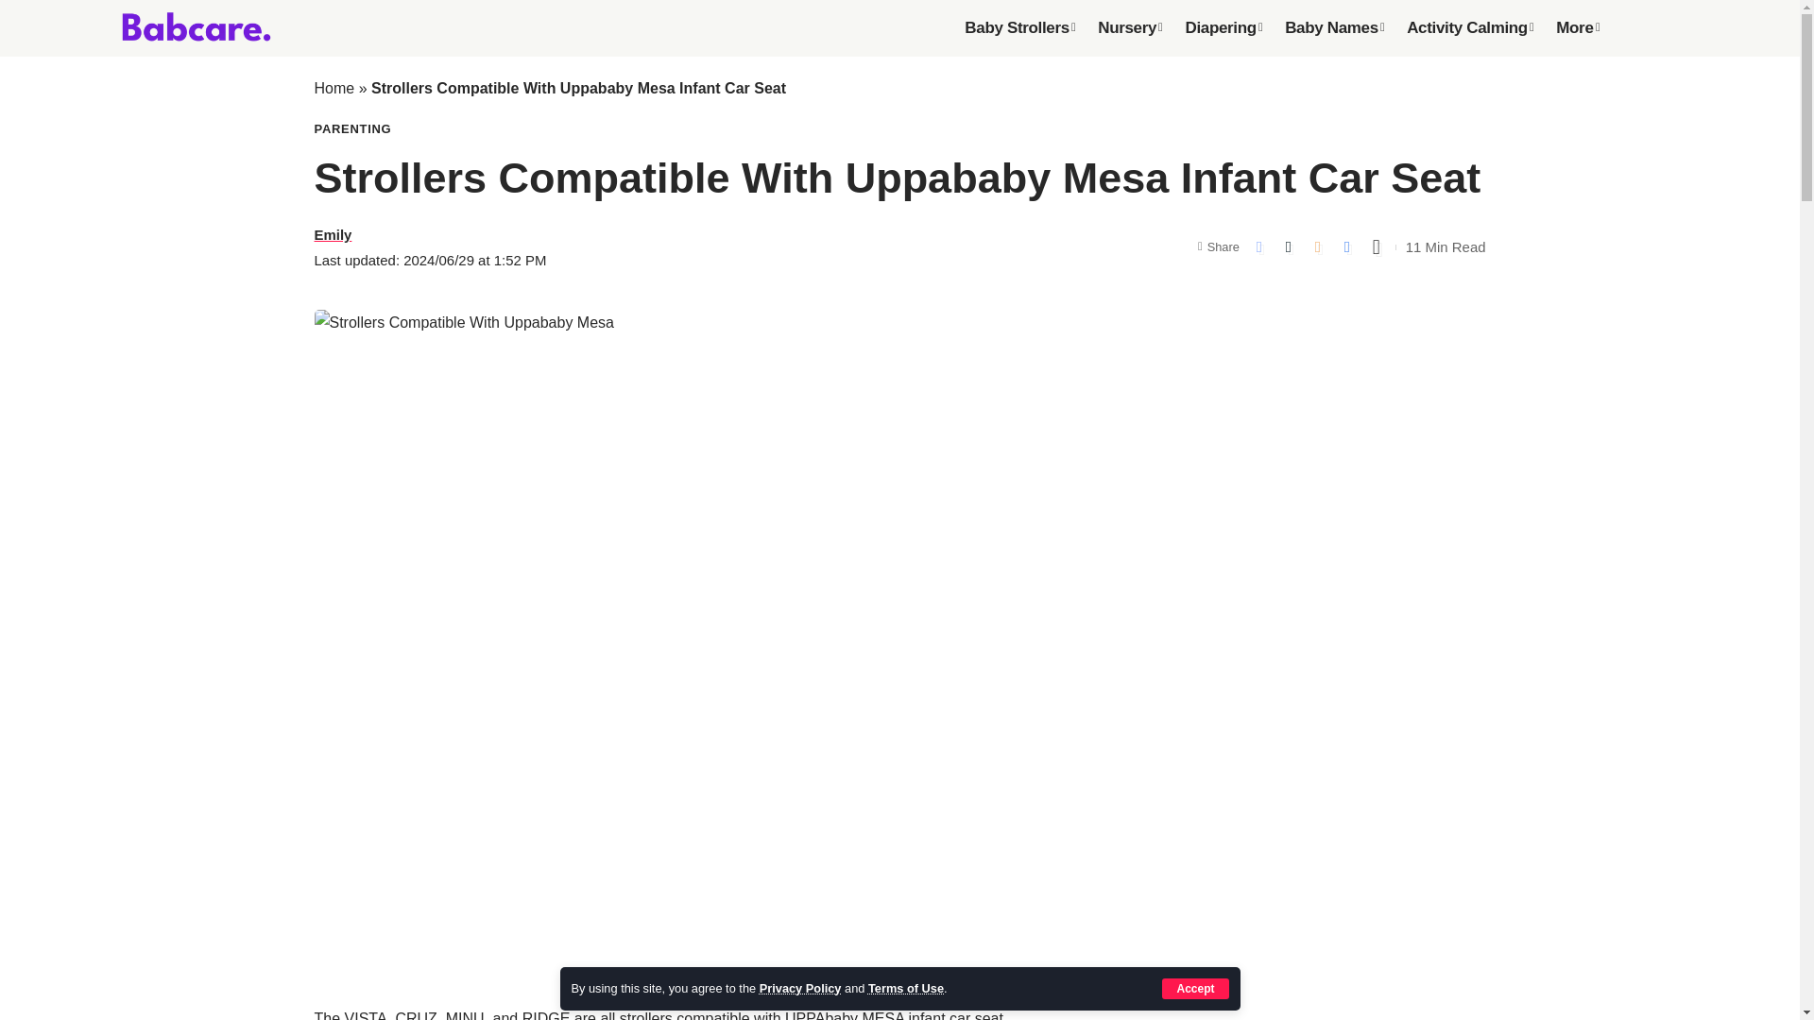  What do you see at coordinates (905, 988) in the screenshot?
I see `Terms of Use` at bounding box center [905, 988].